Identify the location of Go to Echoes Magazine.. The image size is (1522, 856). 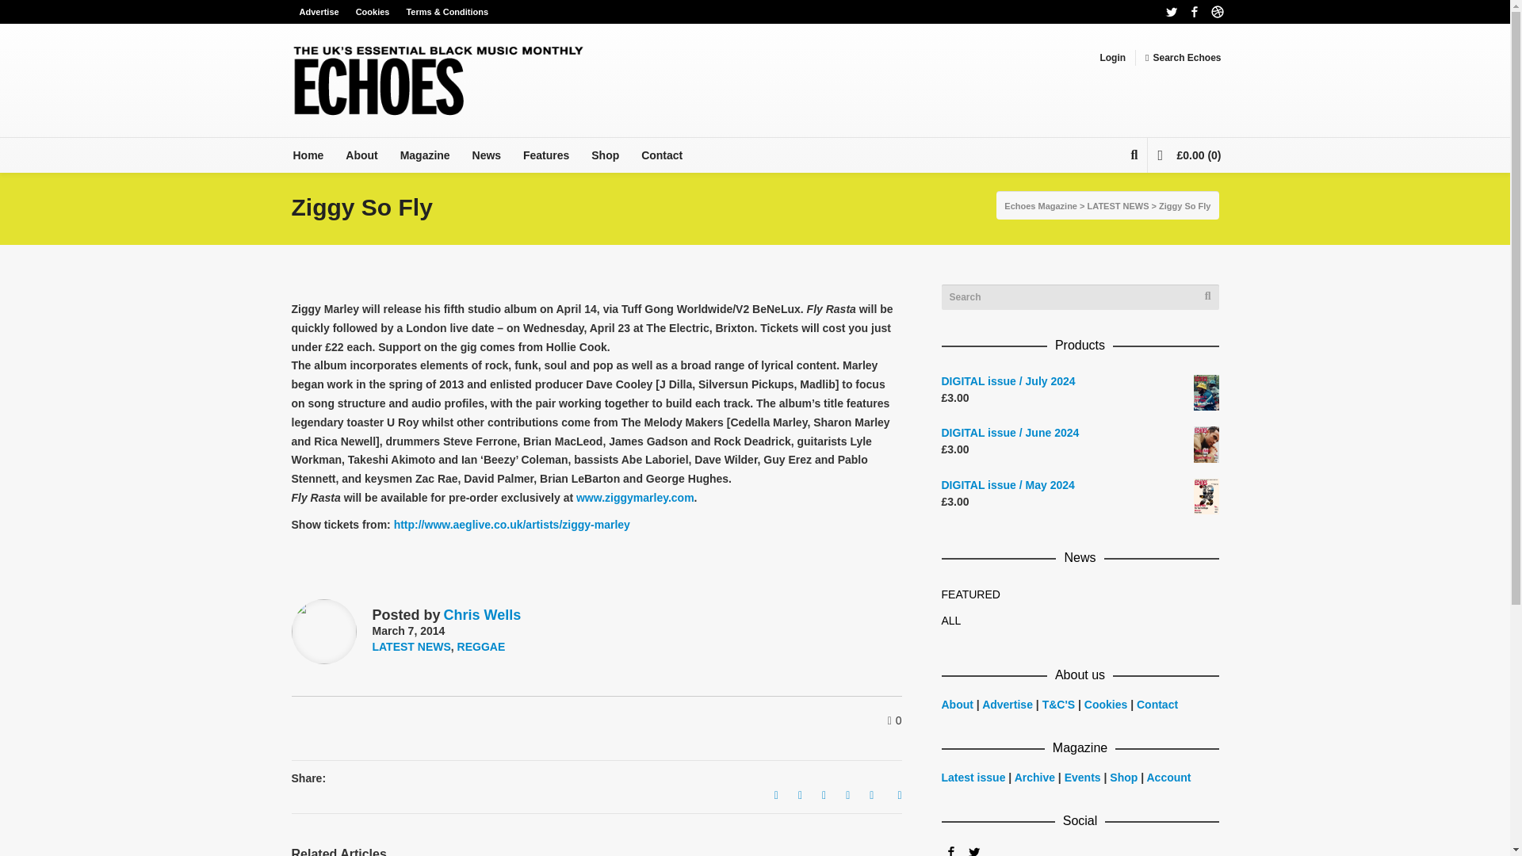
(1041, 205).